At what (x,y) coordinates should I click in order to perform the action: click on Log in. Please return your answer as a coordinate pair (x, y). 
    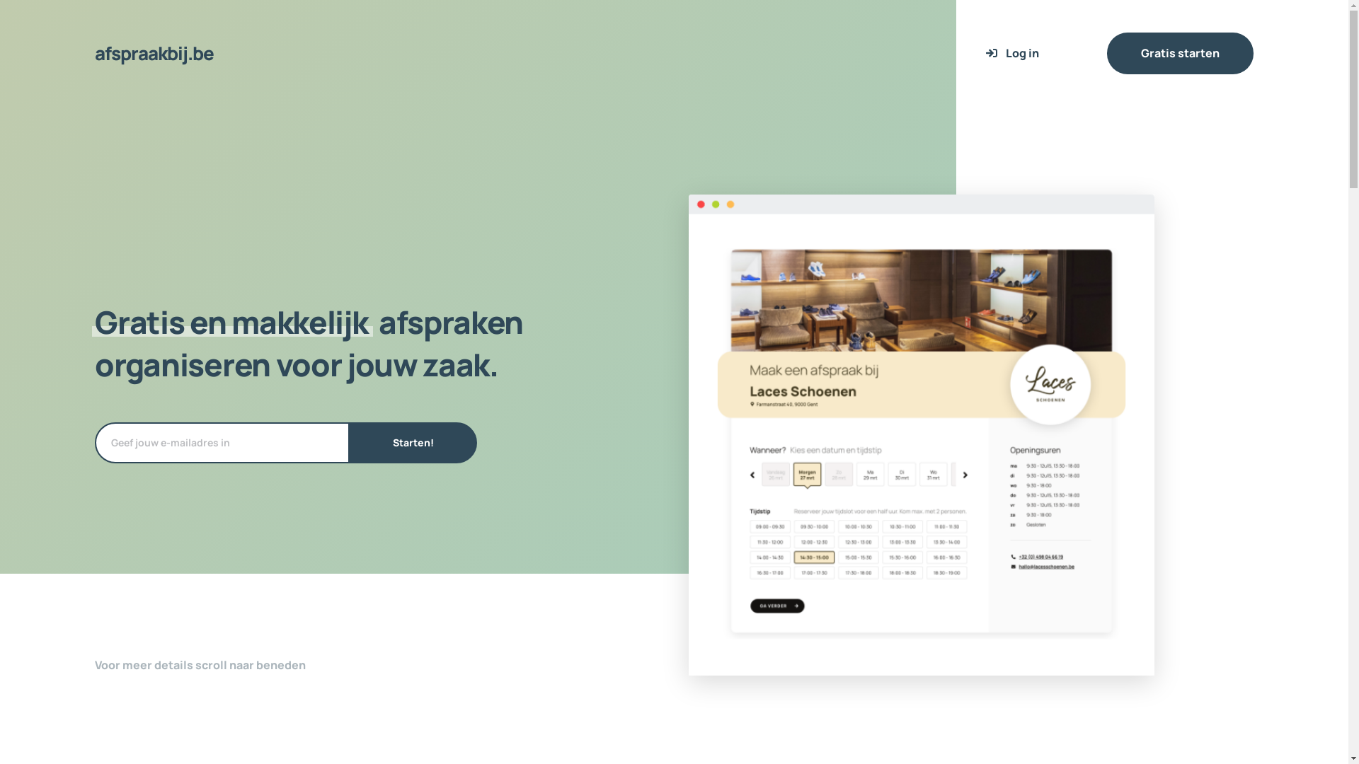
    Looking at the image, I should click on (1012, 54).